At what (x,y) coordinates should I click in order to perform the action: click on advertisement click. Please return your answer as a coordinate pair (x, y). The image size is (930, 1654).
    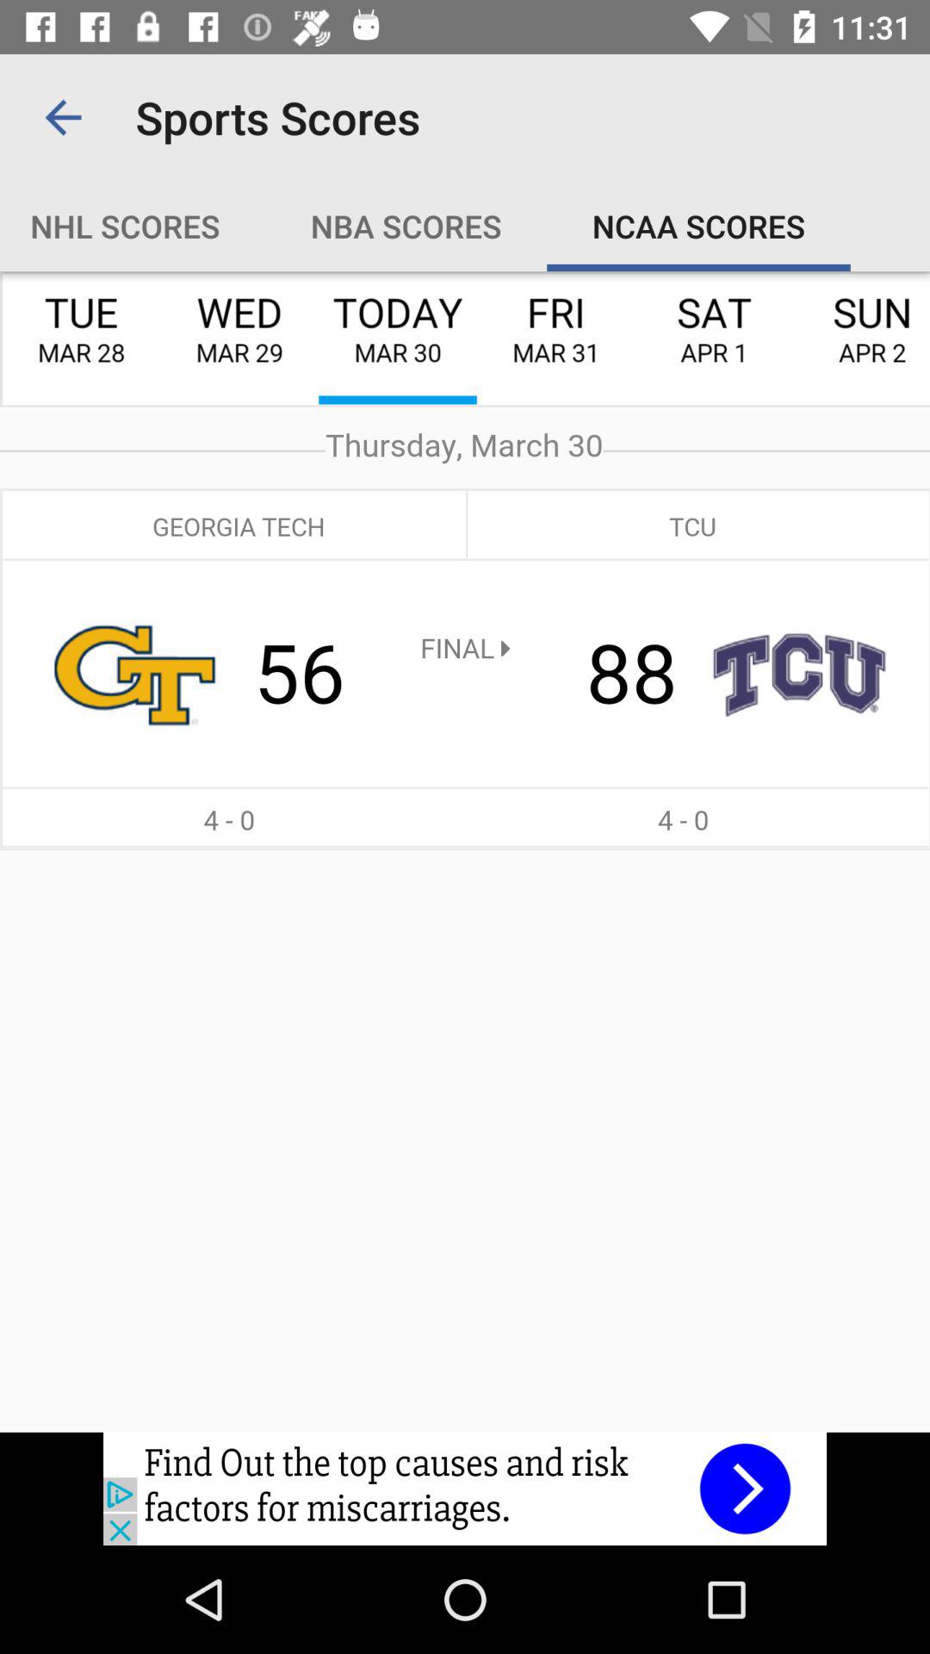
    Looking at the image, I should click on (465, 1489).